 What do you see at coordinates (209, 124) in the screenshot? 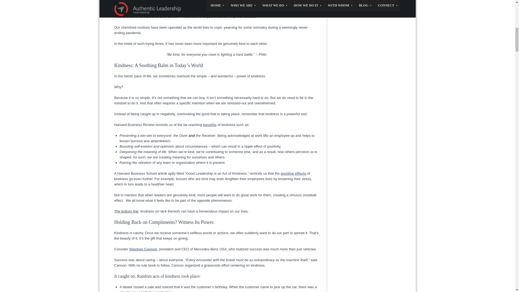
I see `benefits` at bounding box center [209, 124].